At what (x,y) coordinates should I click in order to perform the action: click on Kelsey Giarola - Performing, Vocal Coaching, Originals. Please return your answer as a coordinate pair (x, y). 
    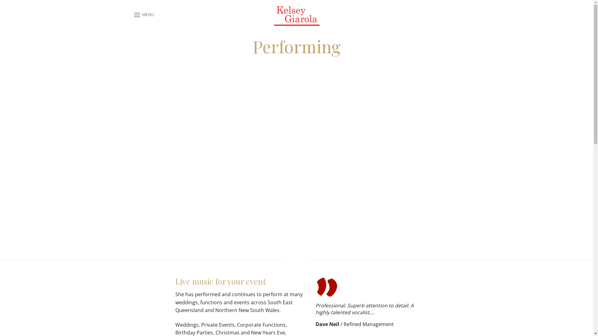
    Looking at the image, I should click on (297, 15).